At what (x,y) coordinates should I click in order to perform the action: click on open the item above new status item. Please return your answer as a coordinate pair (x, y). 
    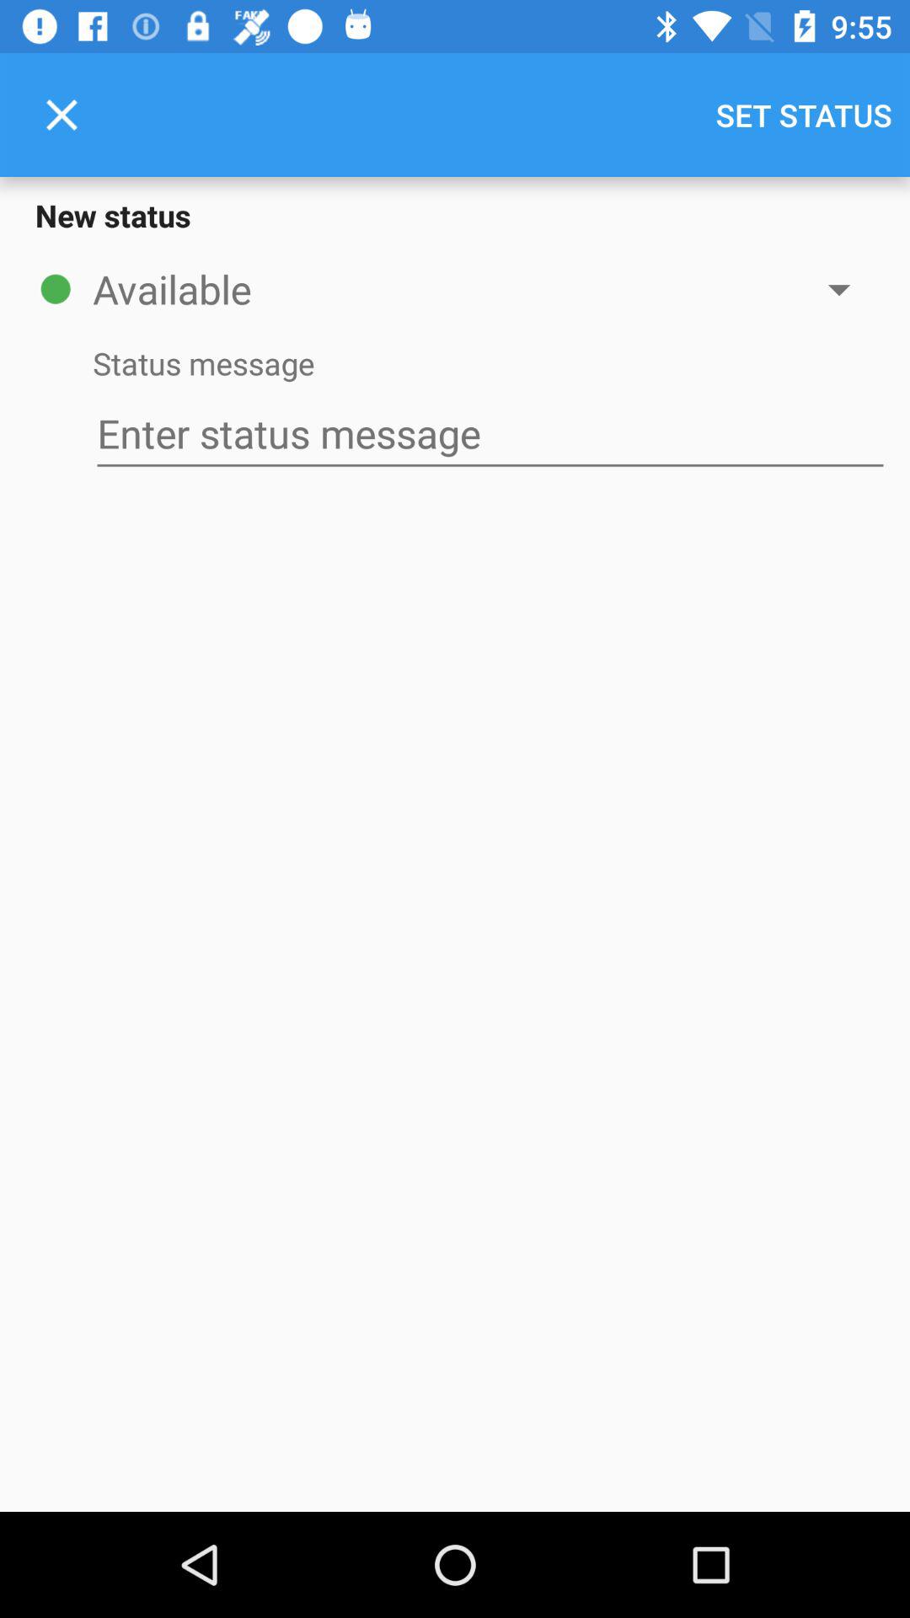
    Looking at the image, I should click on (62, 115).